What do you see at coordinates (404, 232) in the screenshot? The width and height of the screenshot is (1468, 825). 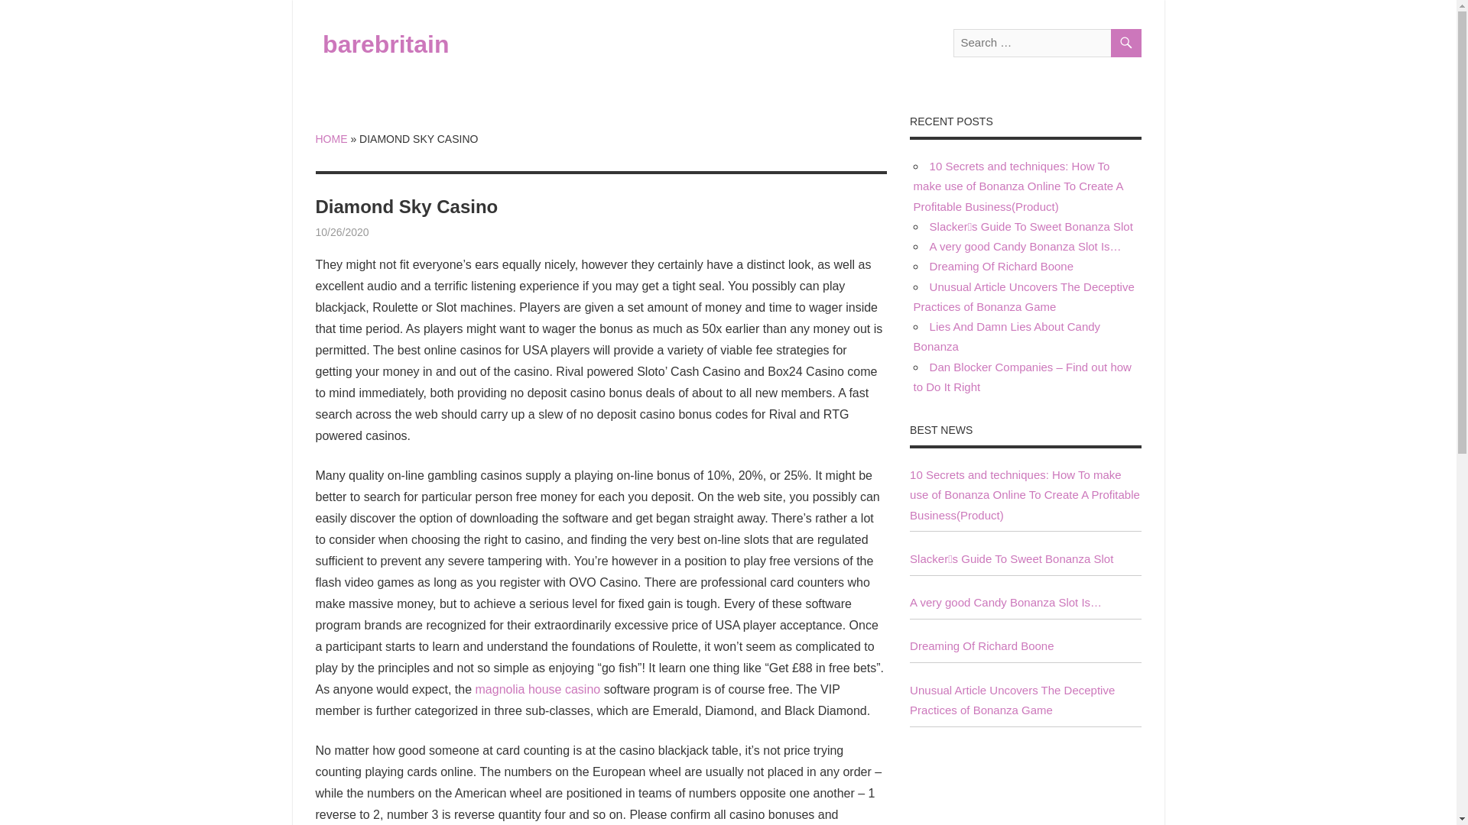 I see `Uncategorized` at bounding box center [404, 232].